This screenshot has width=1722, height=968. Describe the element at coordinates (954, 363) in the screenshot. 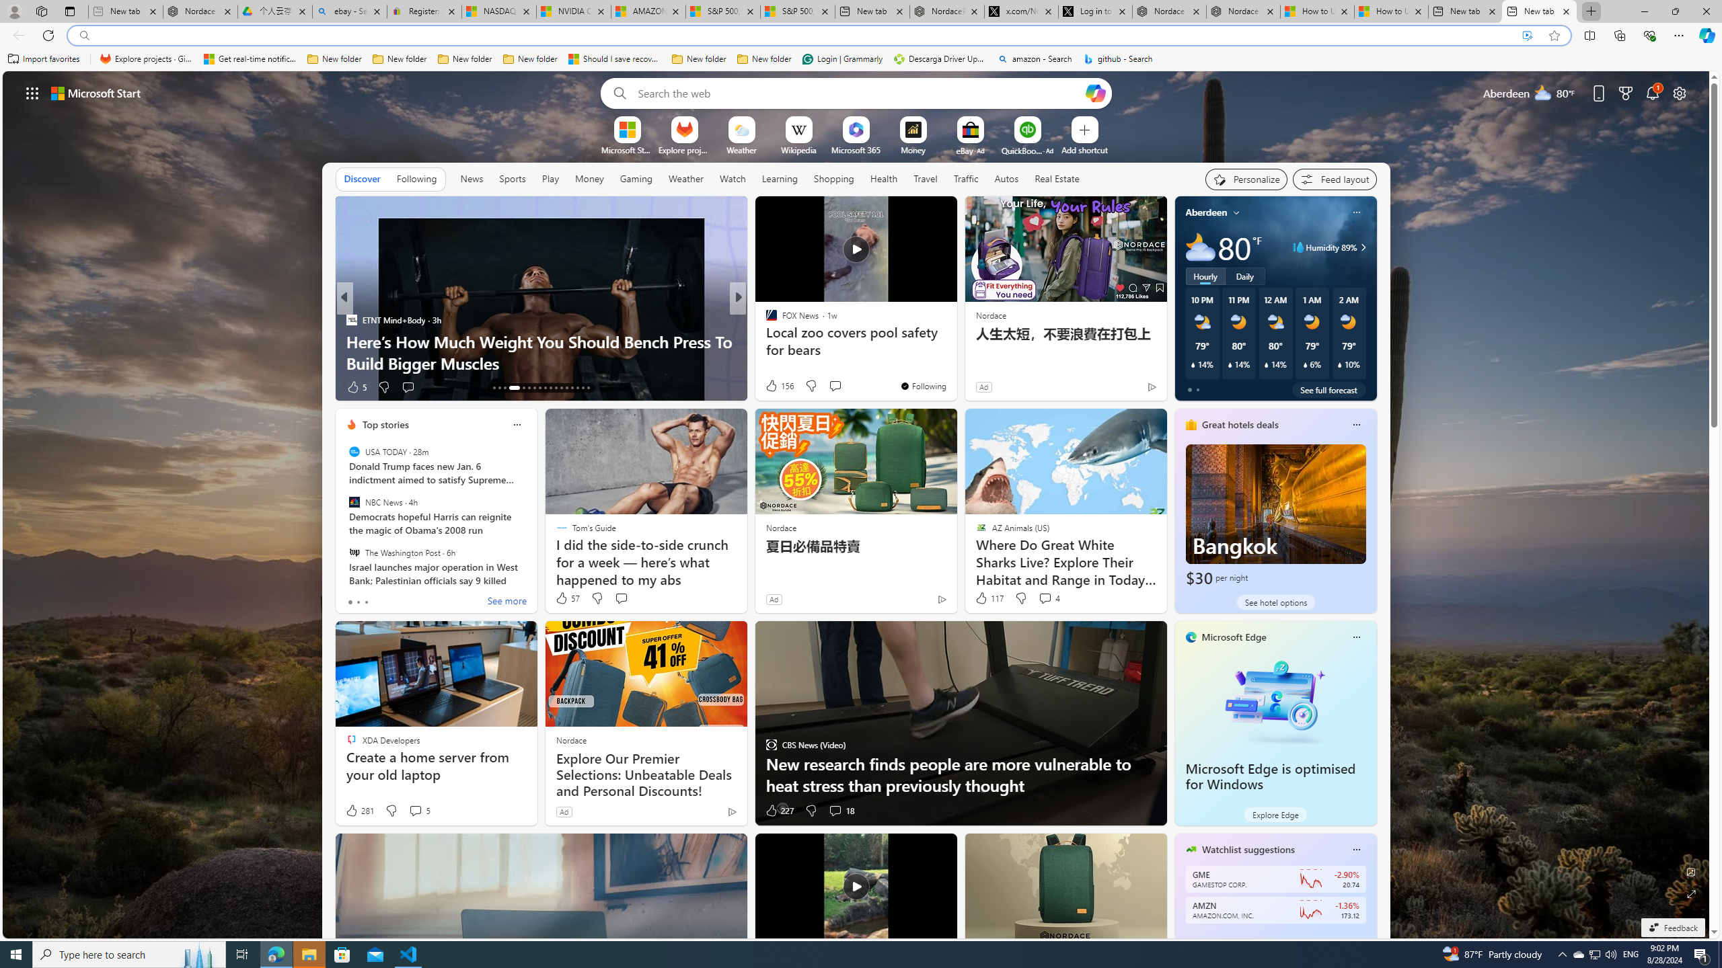

I see `3 ways to record a phone call on an iPhone` at that location.